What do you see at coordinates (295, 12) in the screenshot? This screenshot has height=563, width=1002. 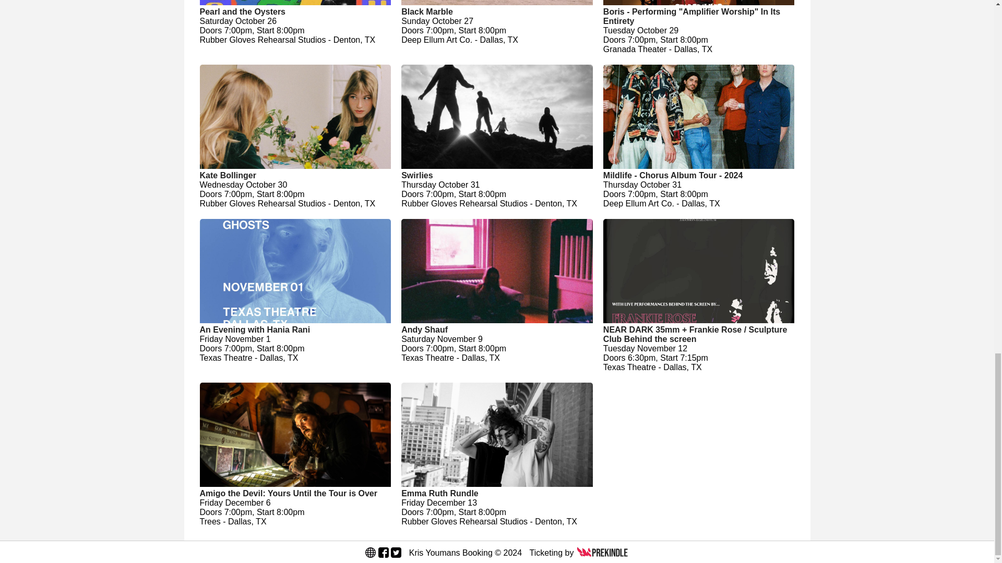 I see `Pearl and the Oysters` at bounding box center [295, 12].